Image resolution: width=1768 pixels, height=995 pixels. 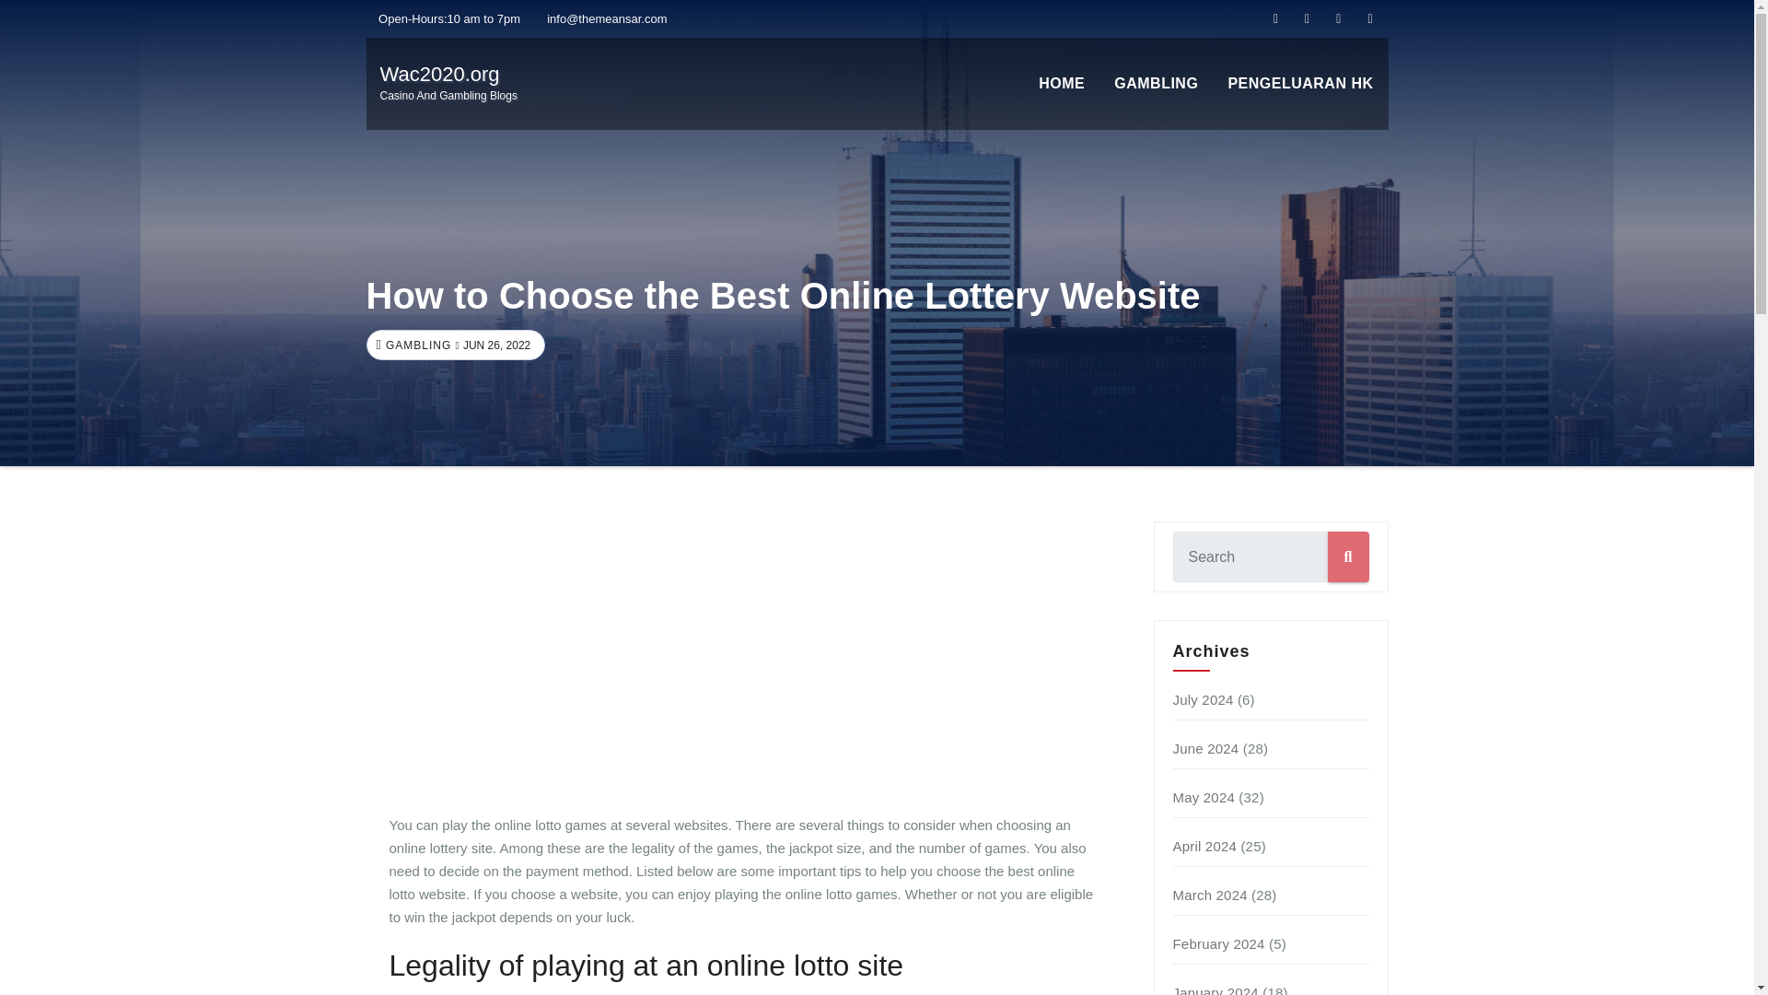 I want to click on March 2024, so click(x=444, y=18).